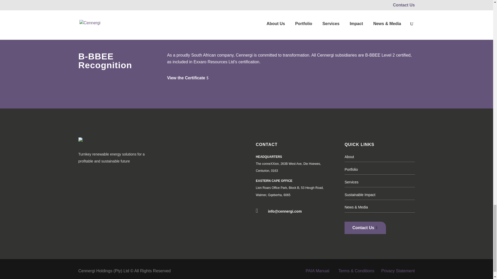  What do you see at coordinates (190, 79) in the screenshot?
I see `View the Certificate` at bounding box center [190, 79].